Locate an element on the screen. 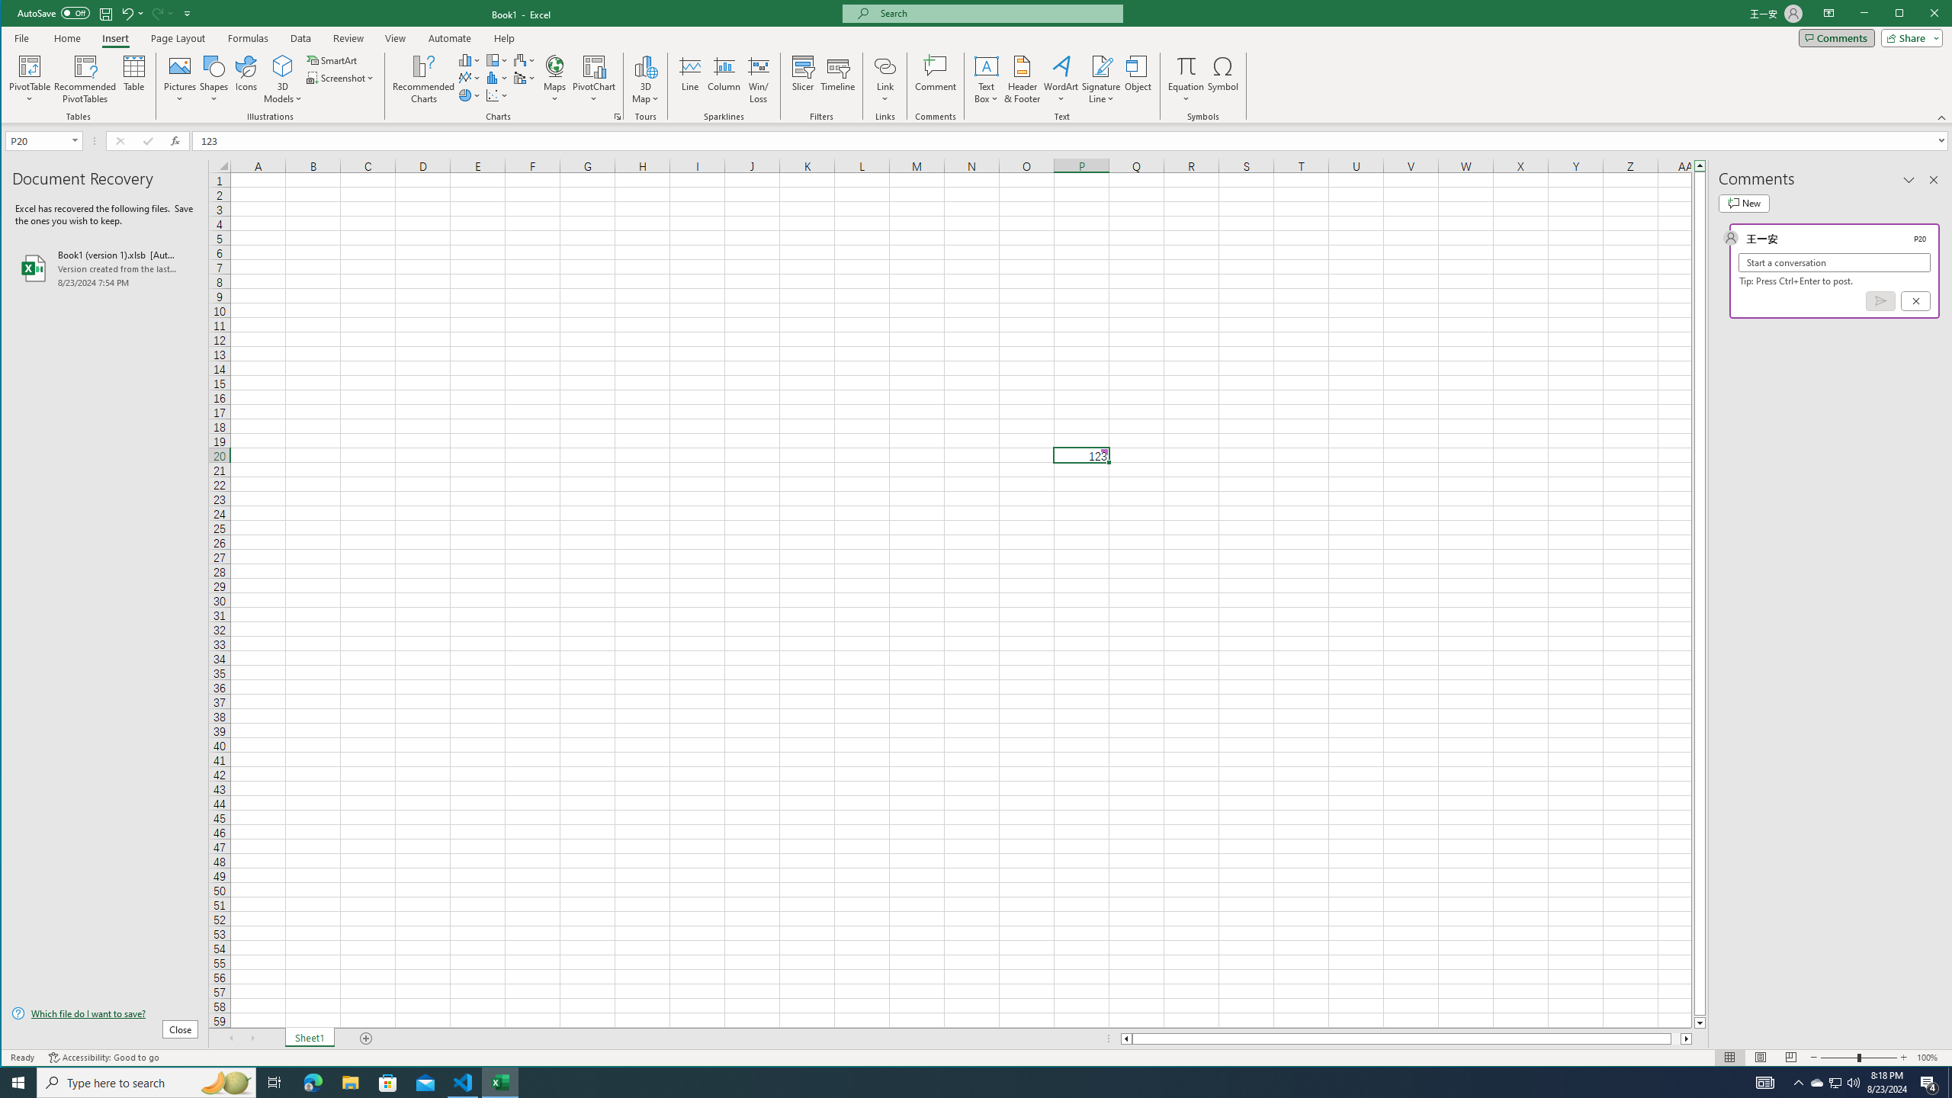 Image resolution: width=1952 pixels, height=1098 pixels. Shapes is located at coordinates (215, 79).